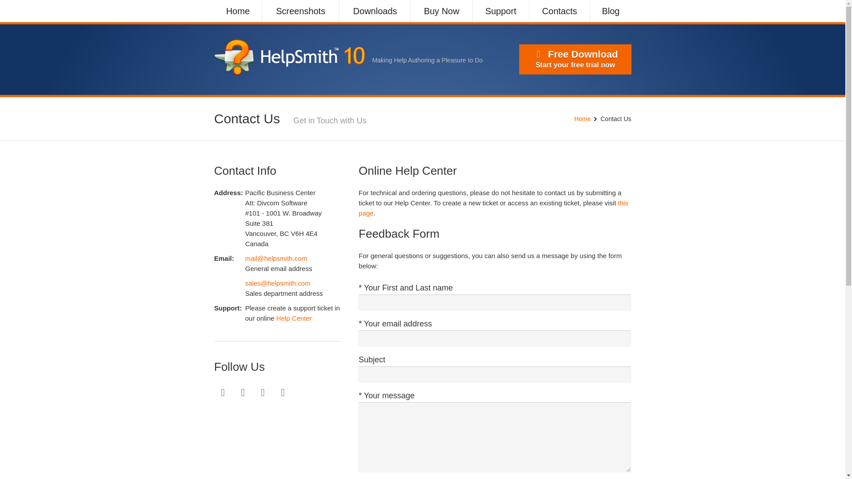 The image size is (852, 479). I want to click on Downloads, so click(375, 11).